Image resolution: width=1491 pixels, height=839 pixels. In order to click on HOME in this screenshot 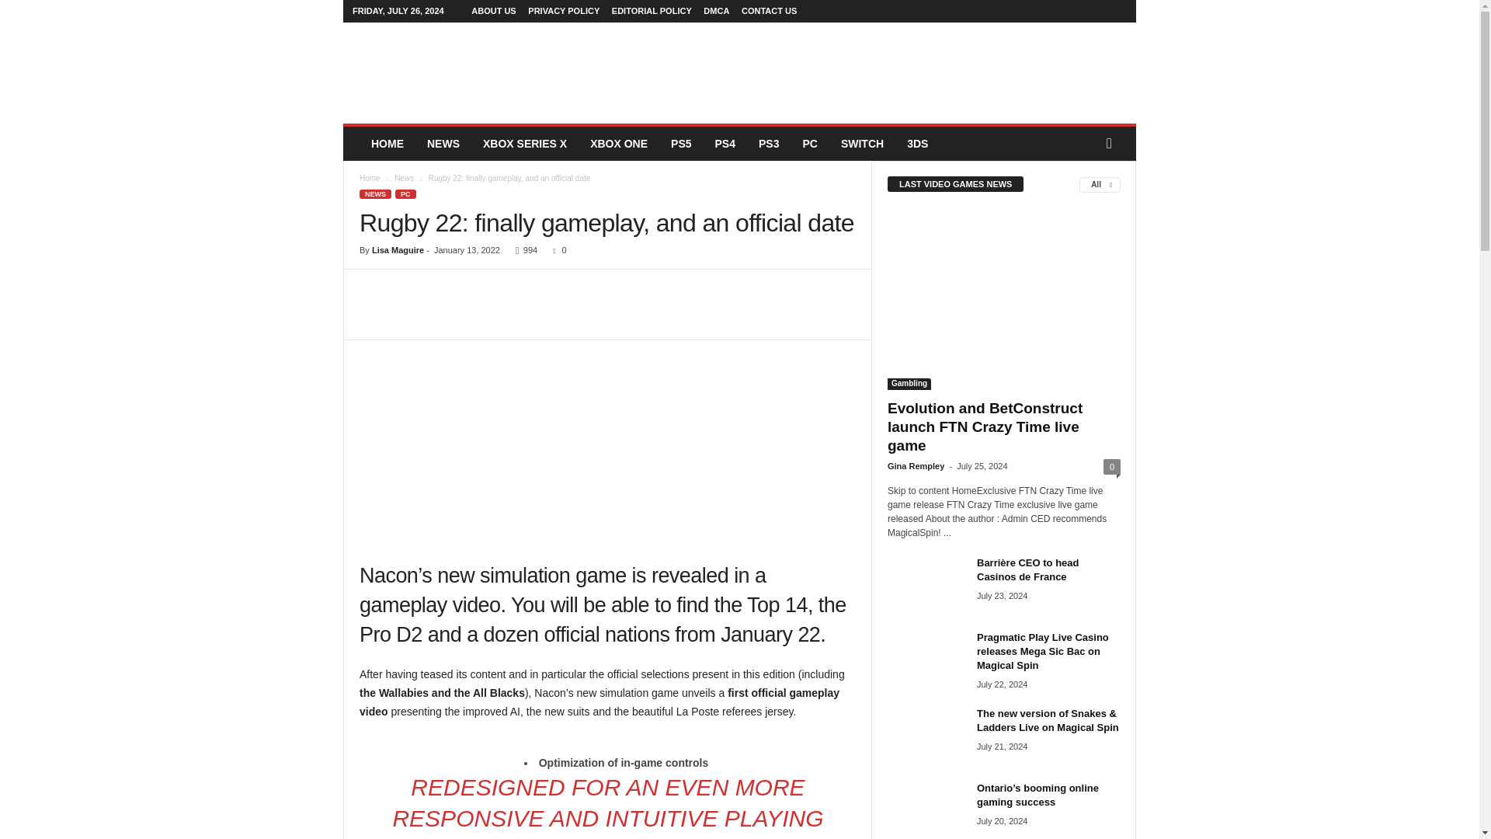, I will do `click(387, 144)`.